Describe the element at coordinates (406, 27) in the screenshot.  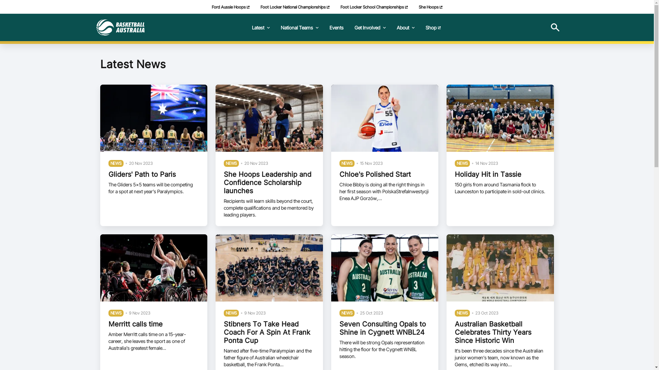
I see `About` at that location.